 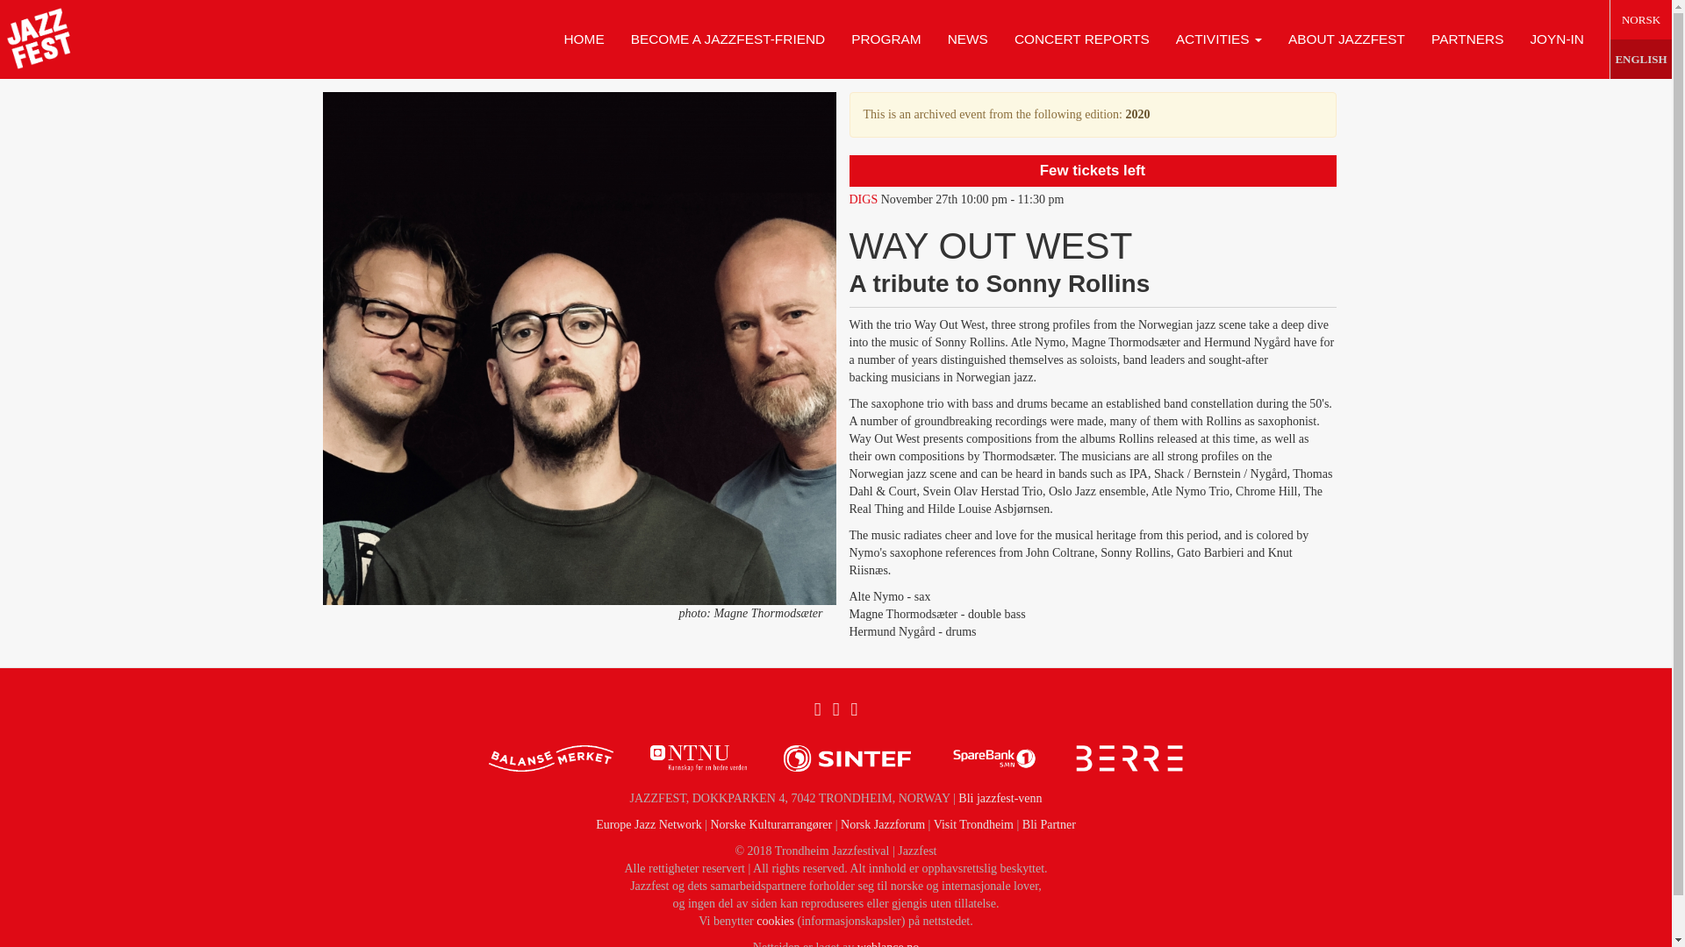 What do you see at coordinates (39, 39) in the screenshot?
I see `Home` at bounding box center [39, 39].